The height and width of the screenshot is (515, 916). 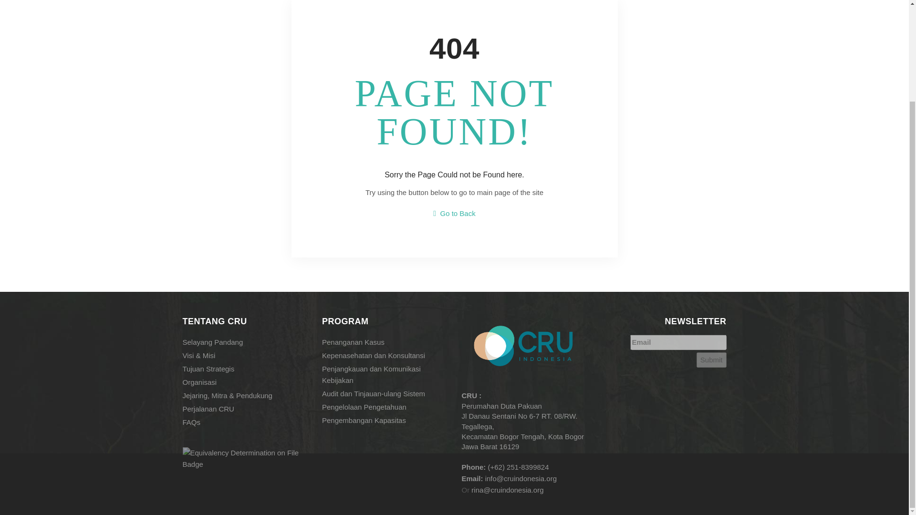 I want to click on Selayang Pandang, so click(x=245, y=341).